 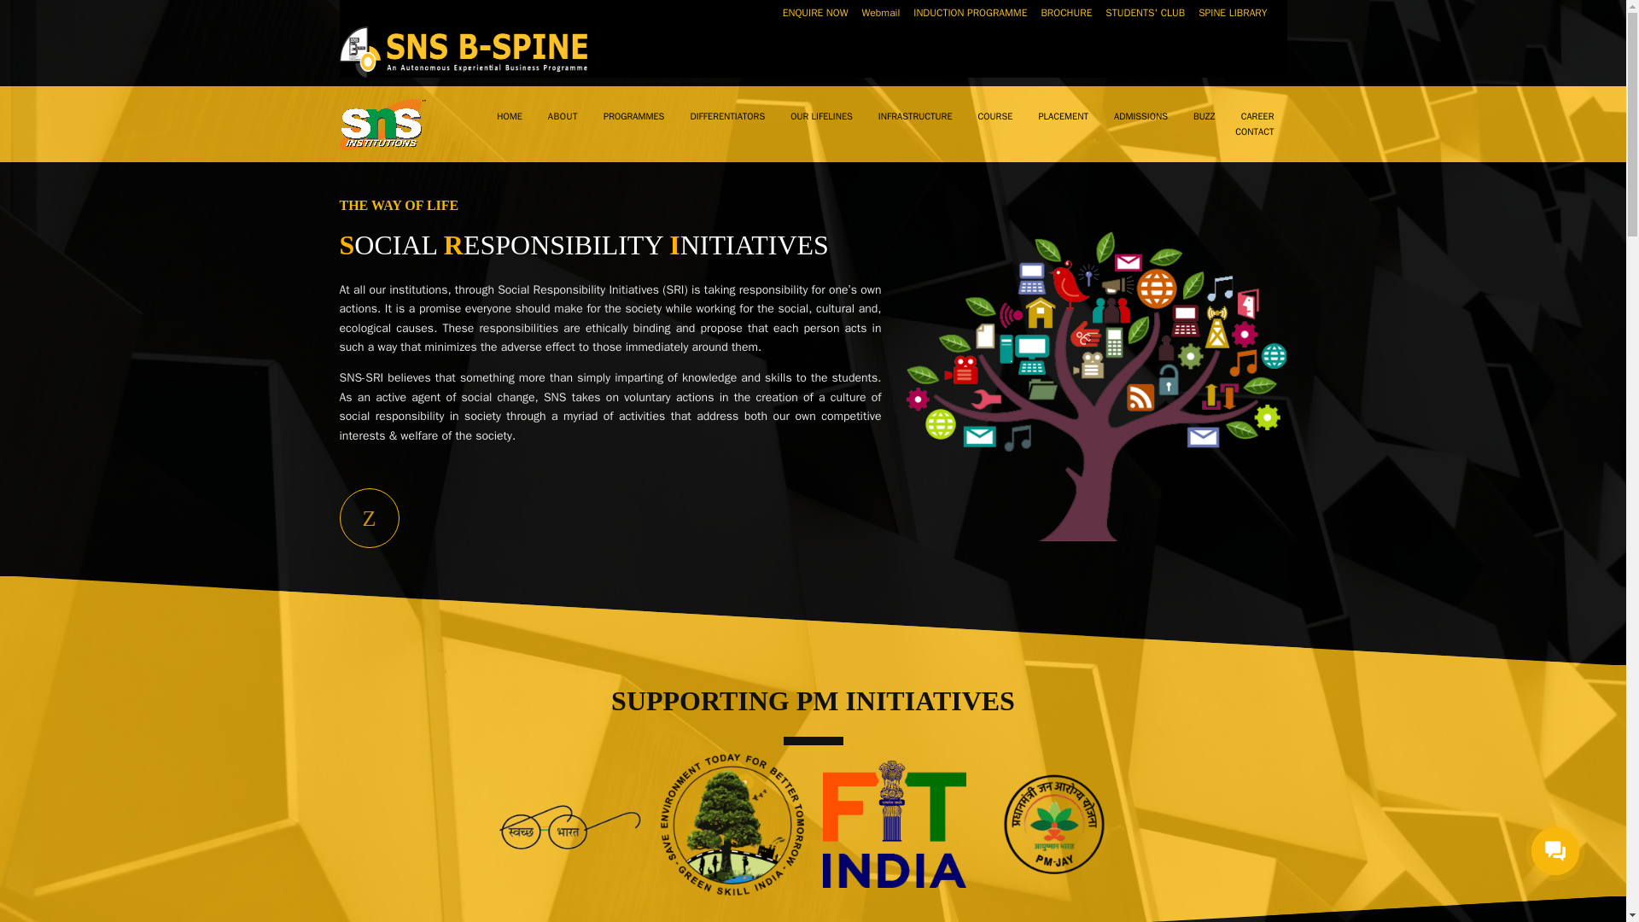 I want to click on INDUCTION PROGRAMME, so click(x=970, y=14).